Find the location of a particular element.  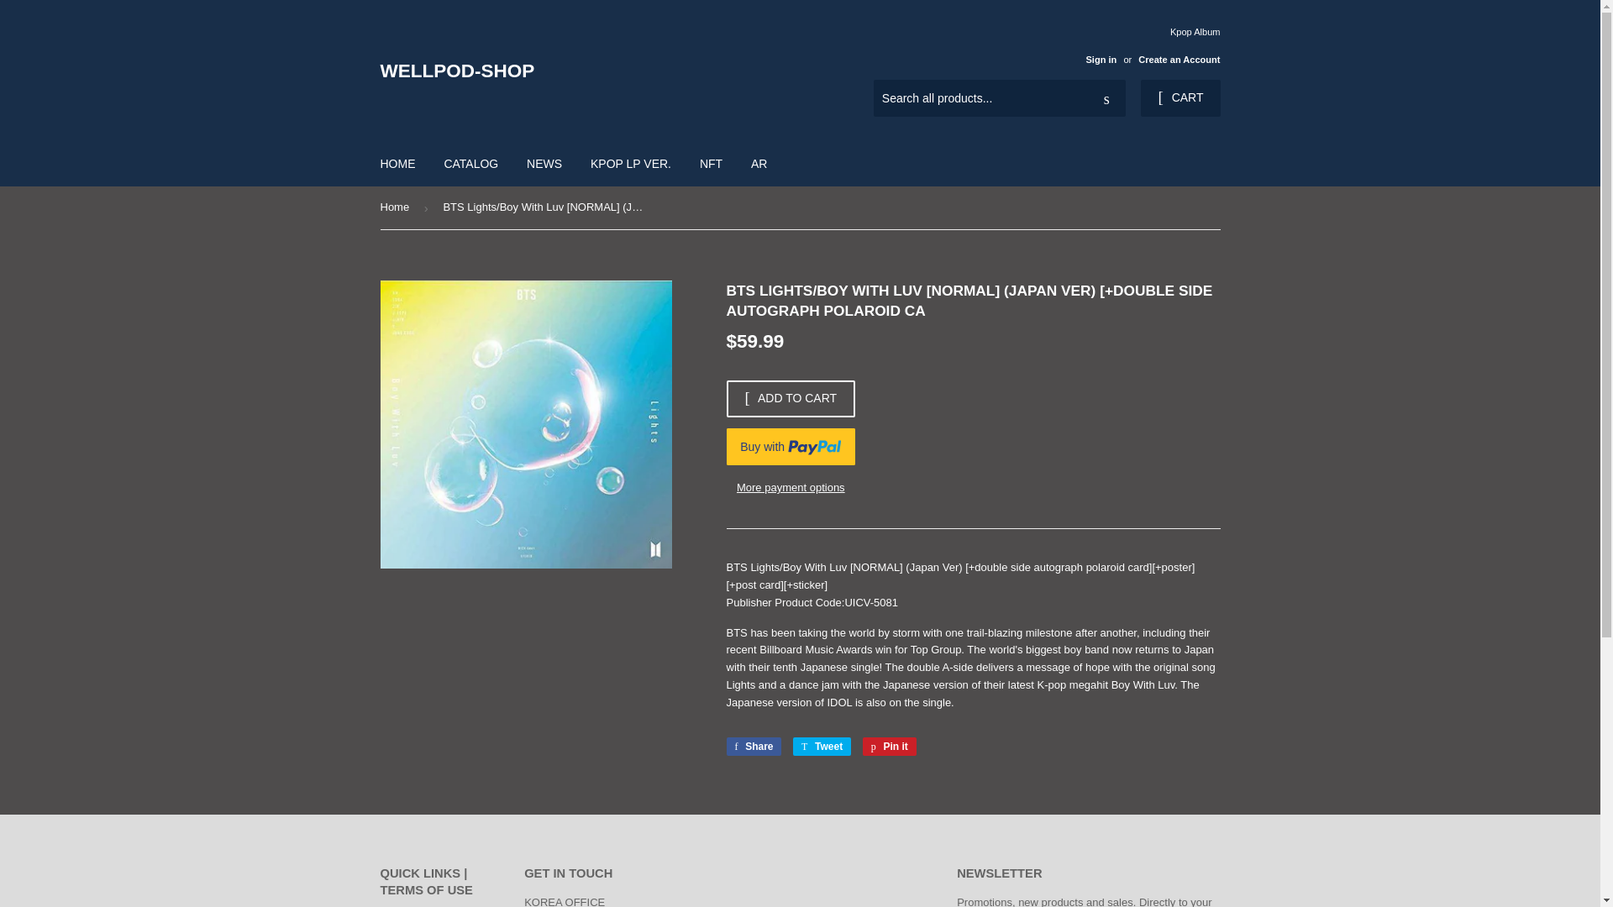

Back to the frontpage is located at coordinates (1179, 59).